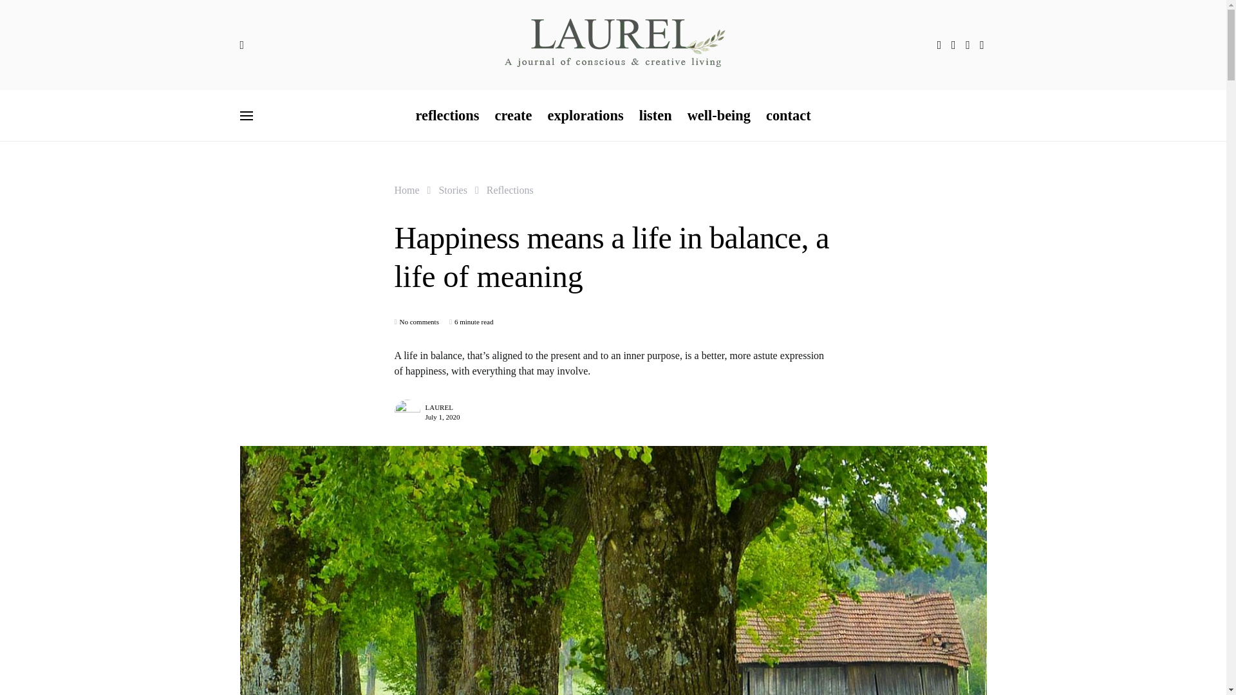  What do you see at coordinates (451, 116) in the screenshot?
I see `reflections` at bounding box center [451, 116].